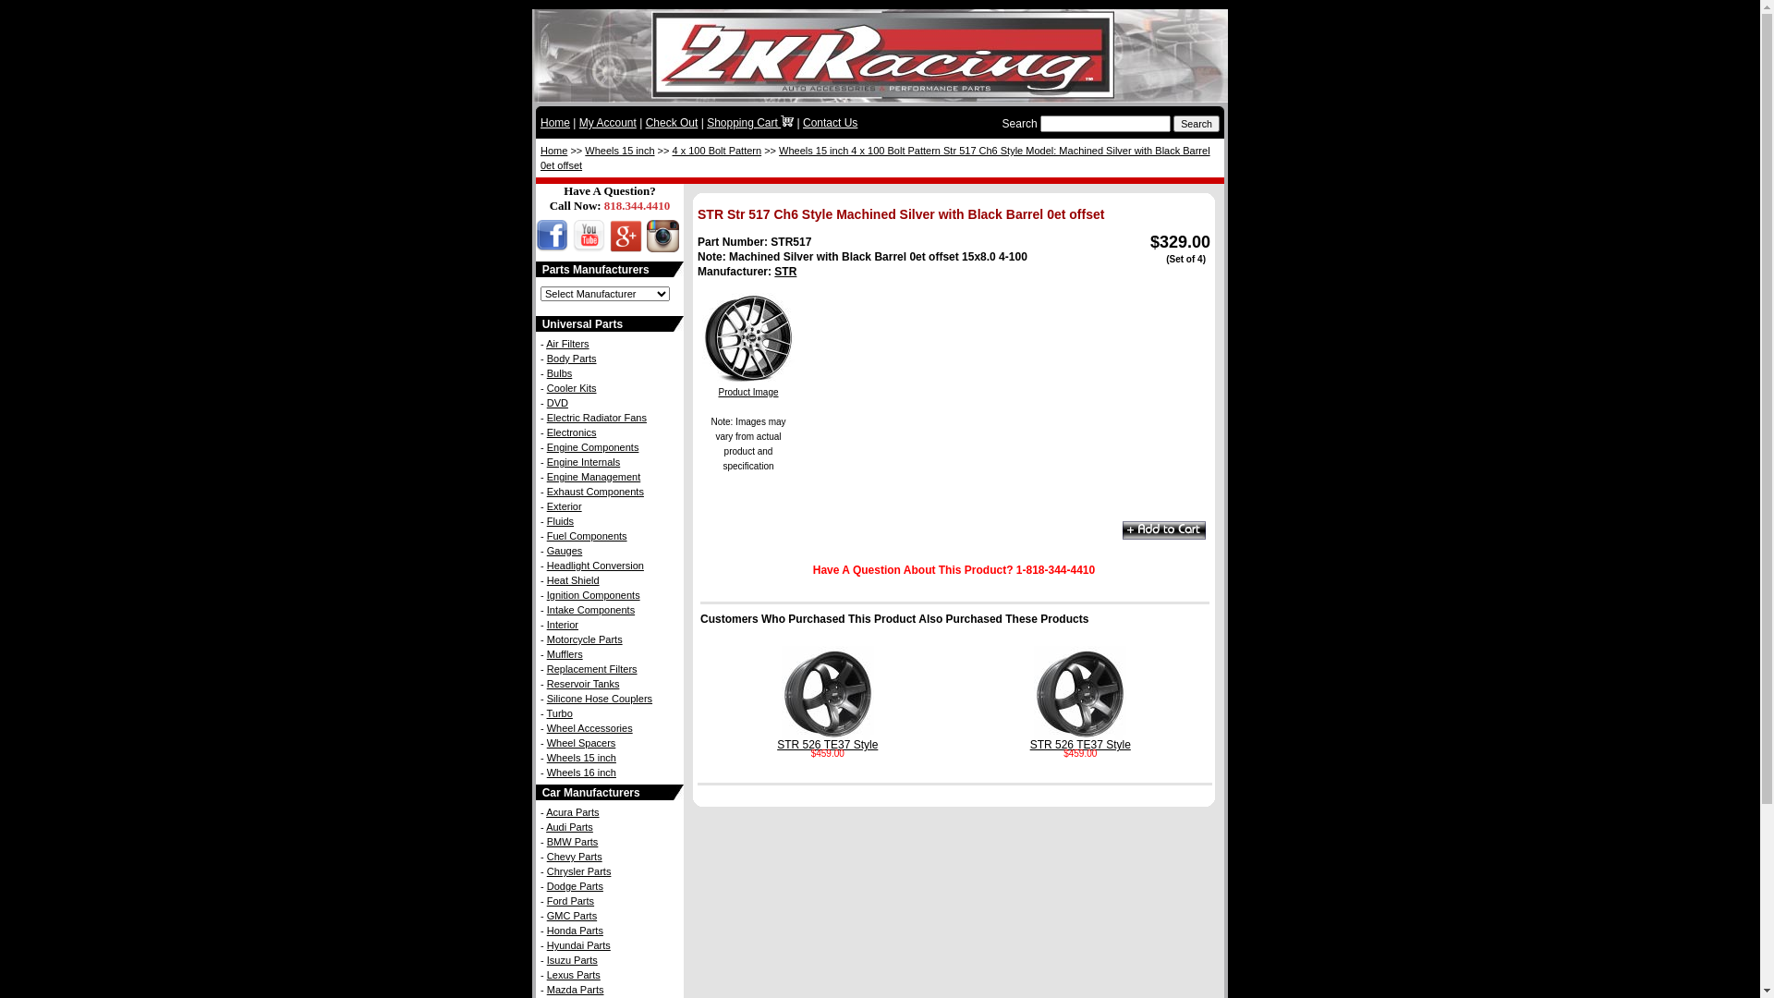 This screenshot has width=1774, height=998. What do you see at coordinates (575, 857) in the screenshot?
I see `Chevy Parts` at bounding box center [575, 857].